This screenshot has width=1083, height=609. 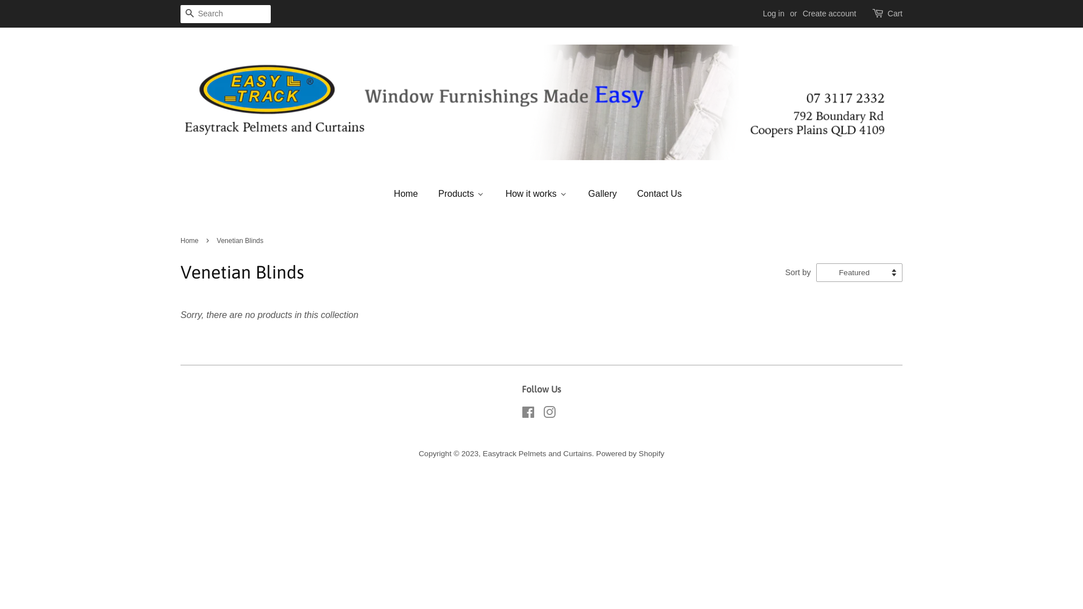 What do you see at coordinates (528, 415) in the screenshot?
I see `Facebook` at bounding box center [528, 415].